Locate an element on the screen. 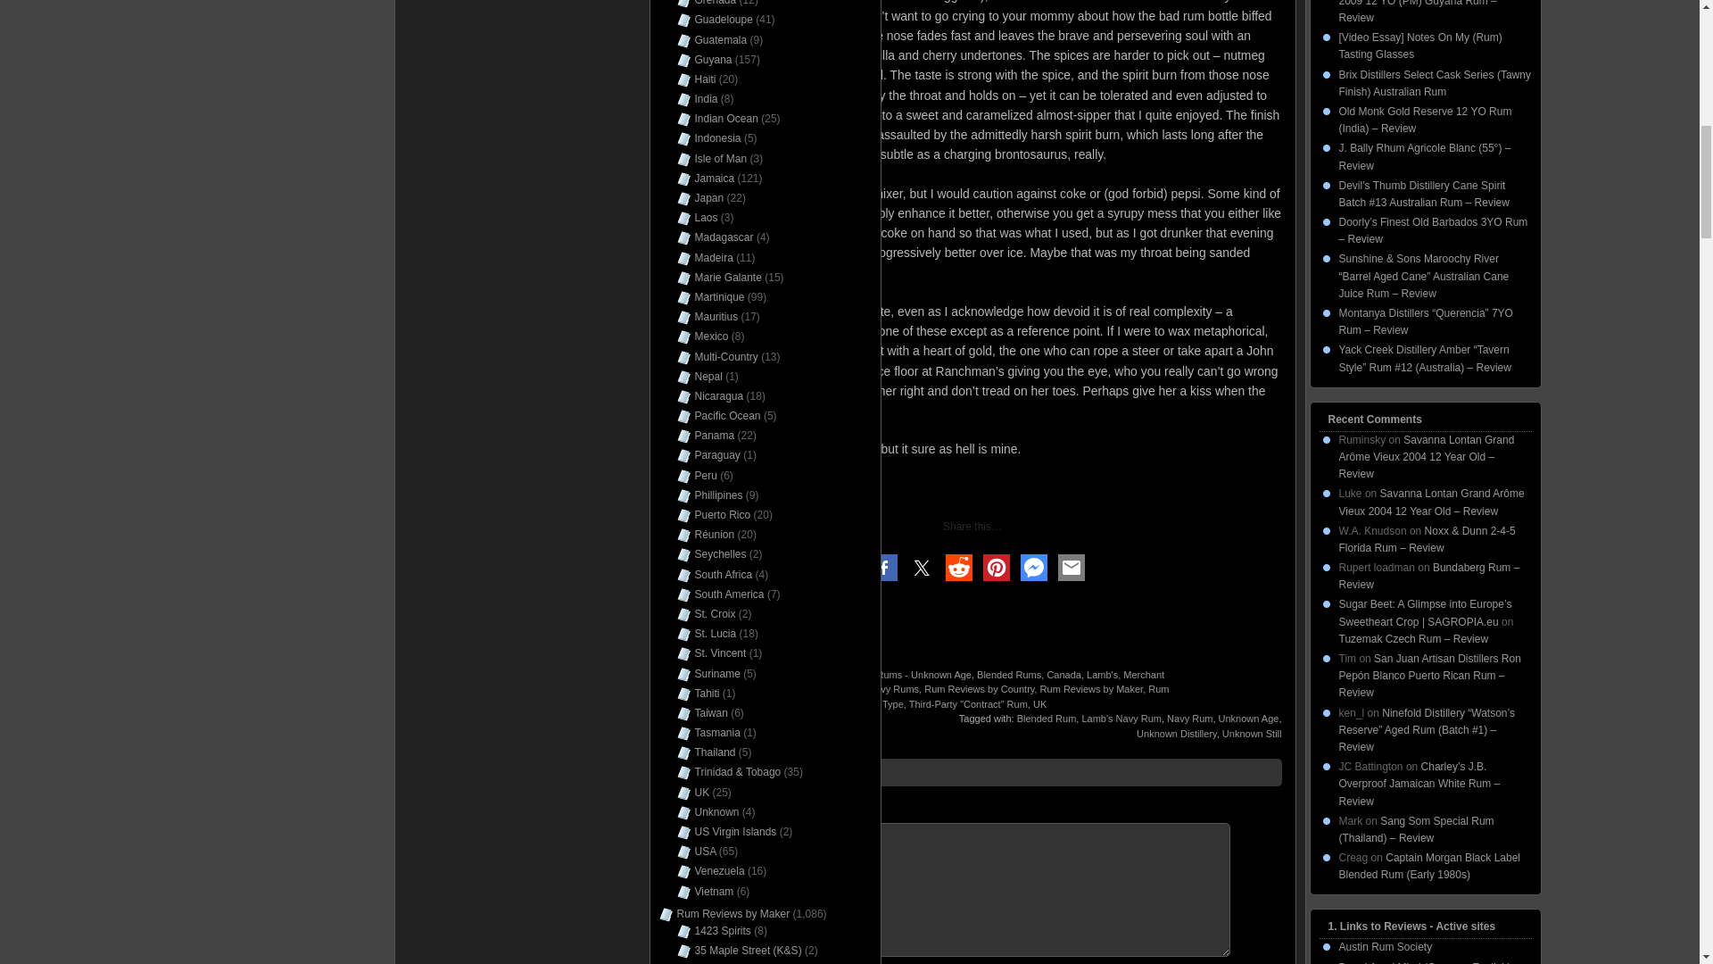 This screenshot has height=964, width=1713. Blended Rum is located at coordinates (1047, 719).